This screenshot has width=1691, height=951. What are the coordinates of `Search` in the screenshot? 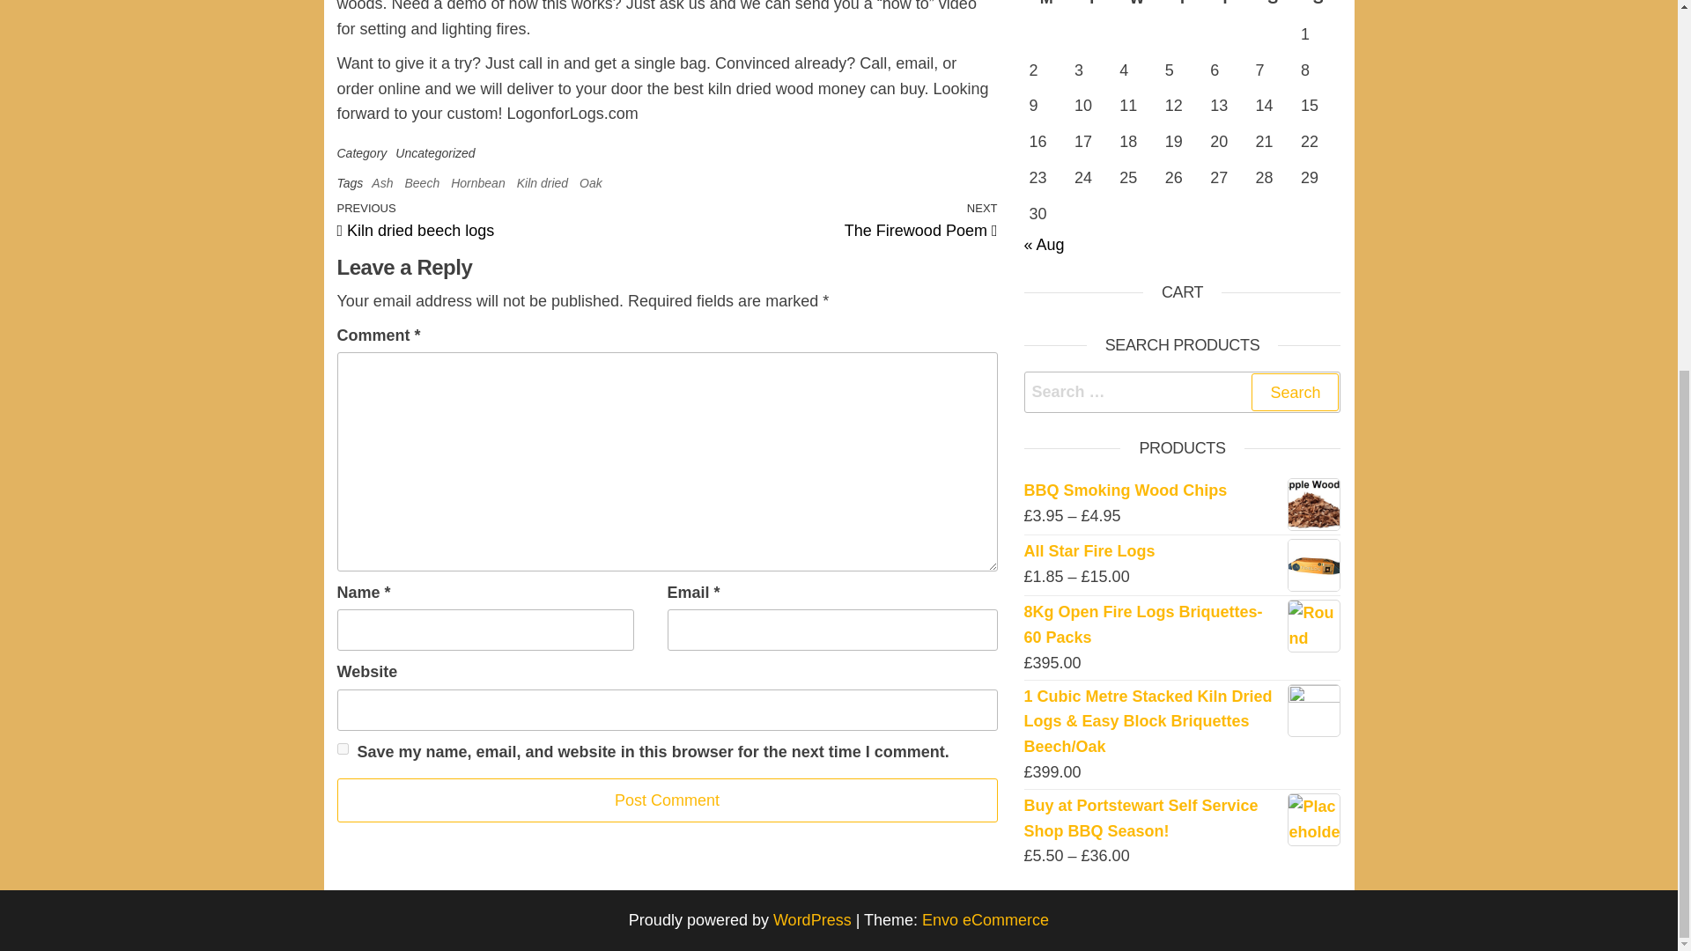 It's located at (1295, 392).